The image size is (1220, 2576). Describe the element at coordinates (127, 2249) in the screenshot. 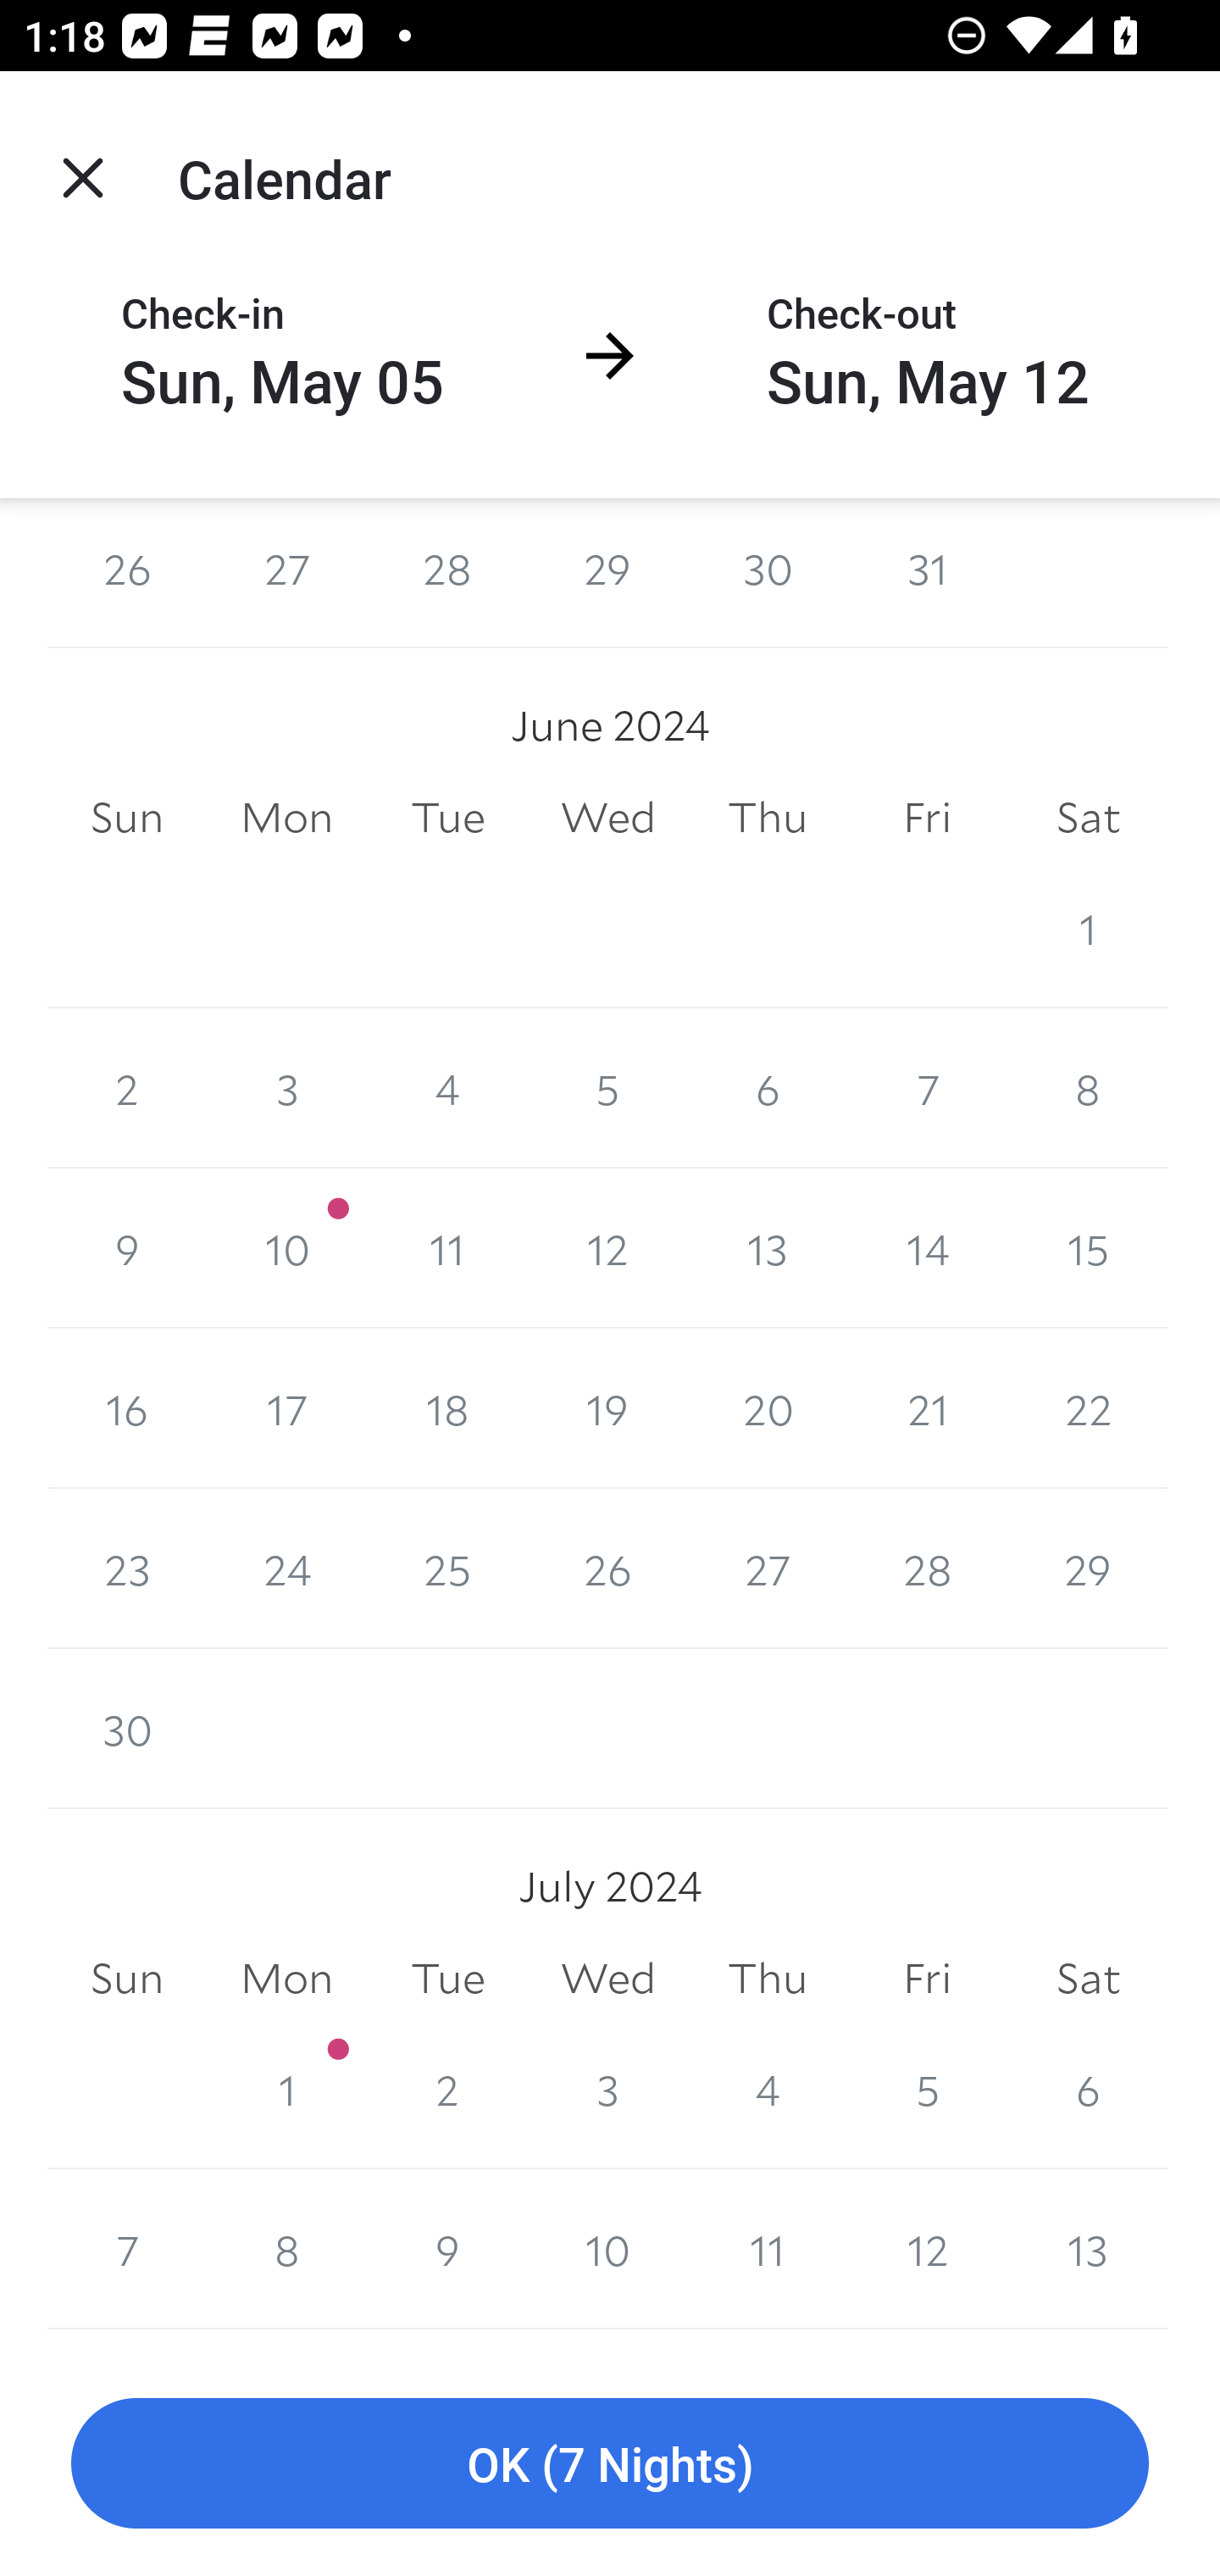

I see `7 7 July 2024` at that location.